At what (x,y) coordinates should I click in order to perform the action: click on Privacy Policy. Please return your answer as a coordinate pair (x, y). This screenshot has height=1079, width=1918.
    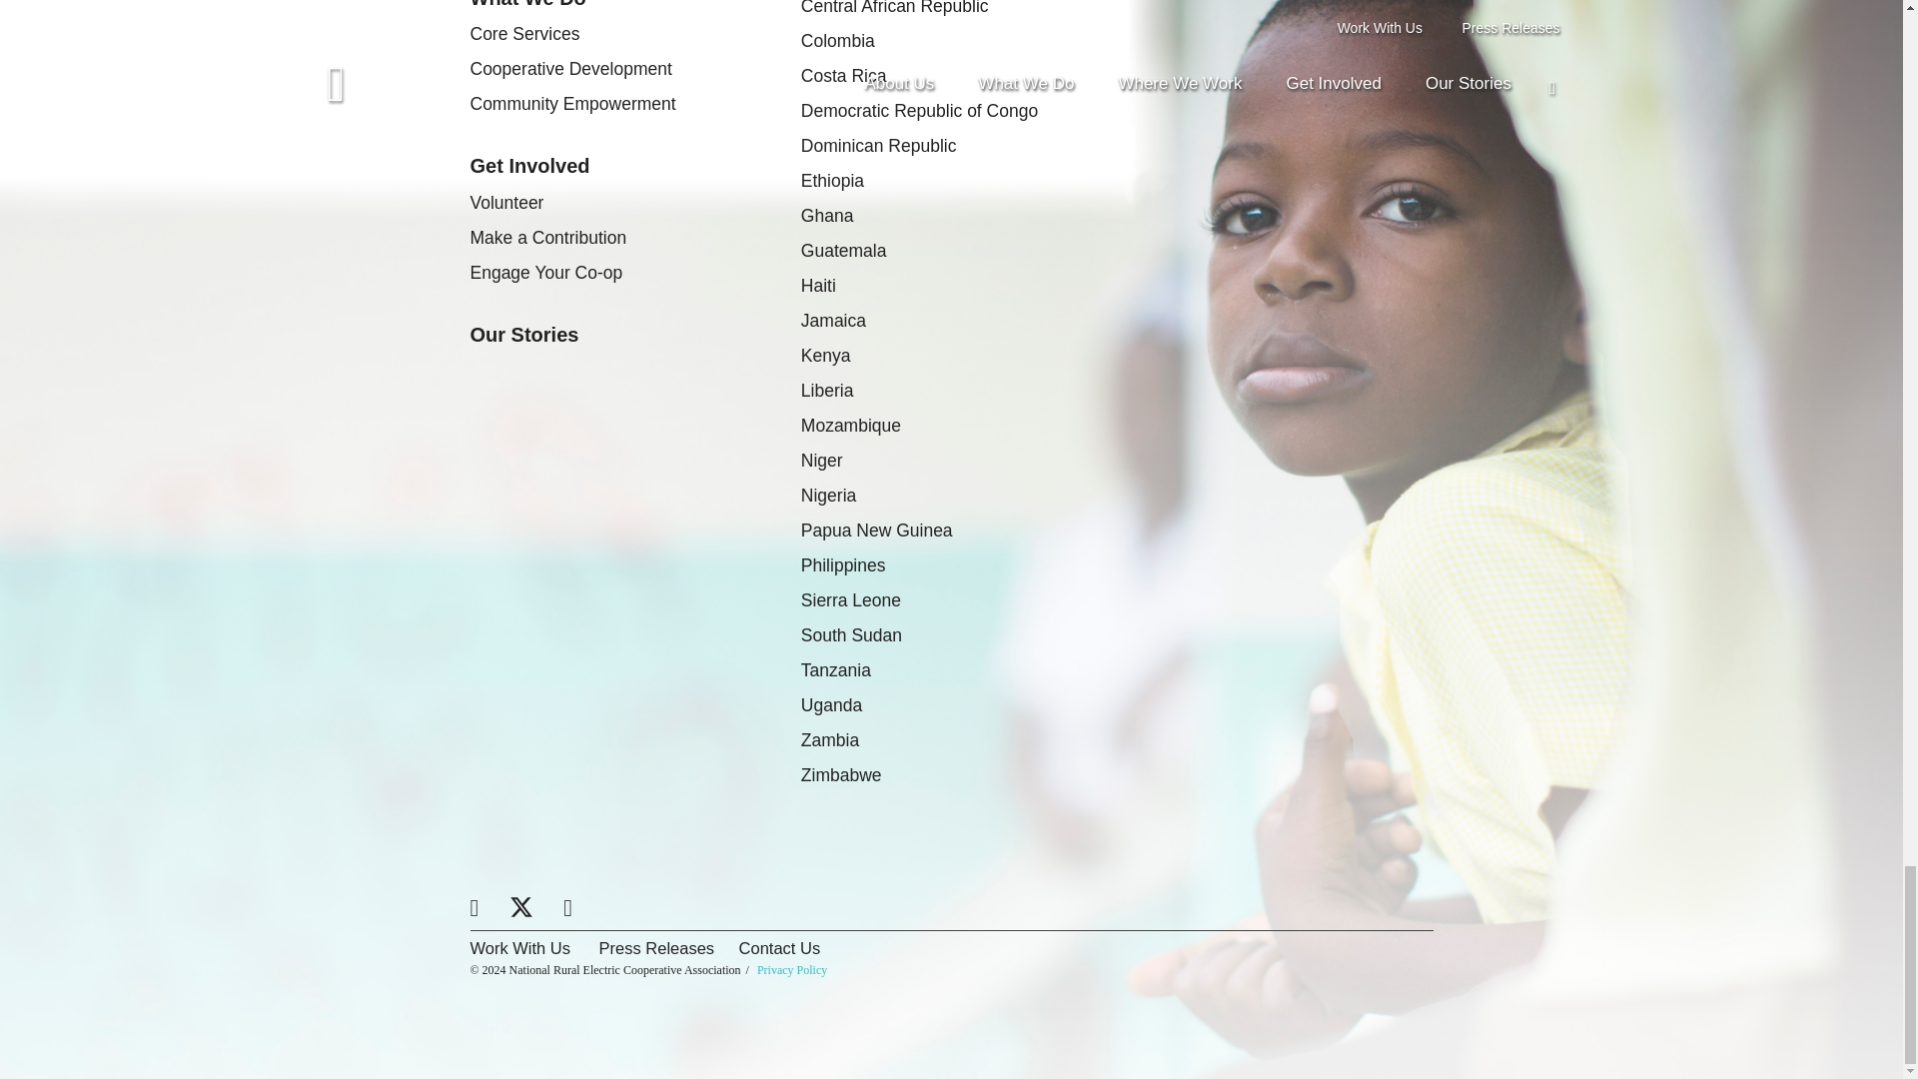
    Looking at the image, I should click on (791, 970).